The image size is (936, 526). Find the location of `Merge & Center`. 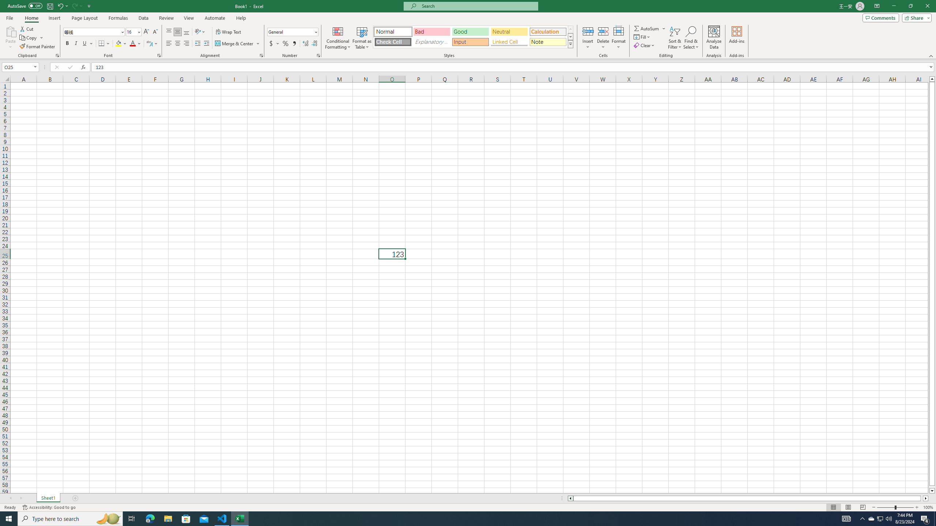

Merge & Center is located at coordinates (235, 44).